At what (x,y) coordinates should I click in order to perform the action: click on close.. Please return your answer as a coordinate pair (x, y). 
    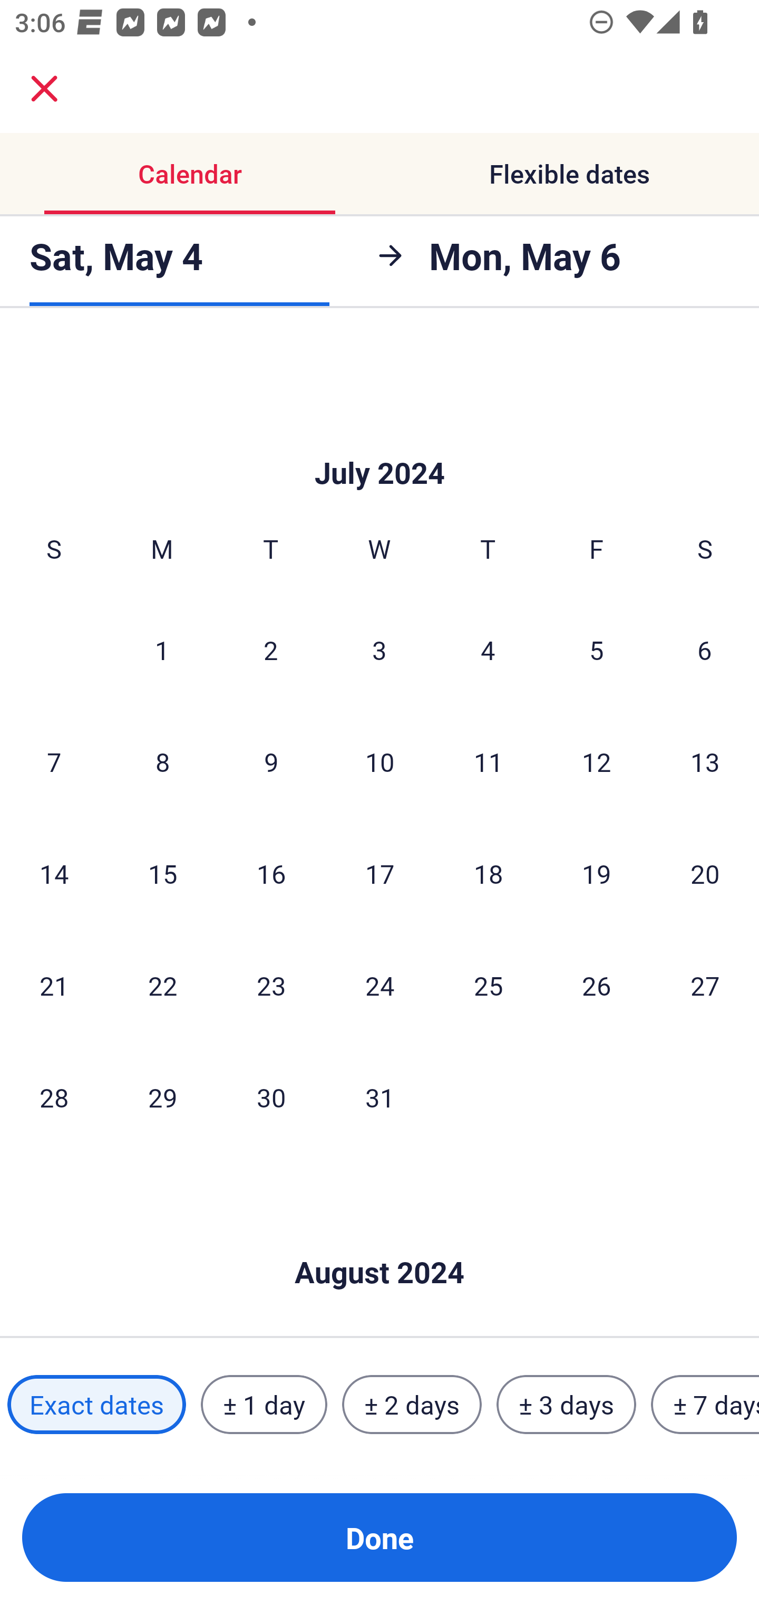
    Looking at the image, I should click on (44, 89).